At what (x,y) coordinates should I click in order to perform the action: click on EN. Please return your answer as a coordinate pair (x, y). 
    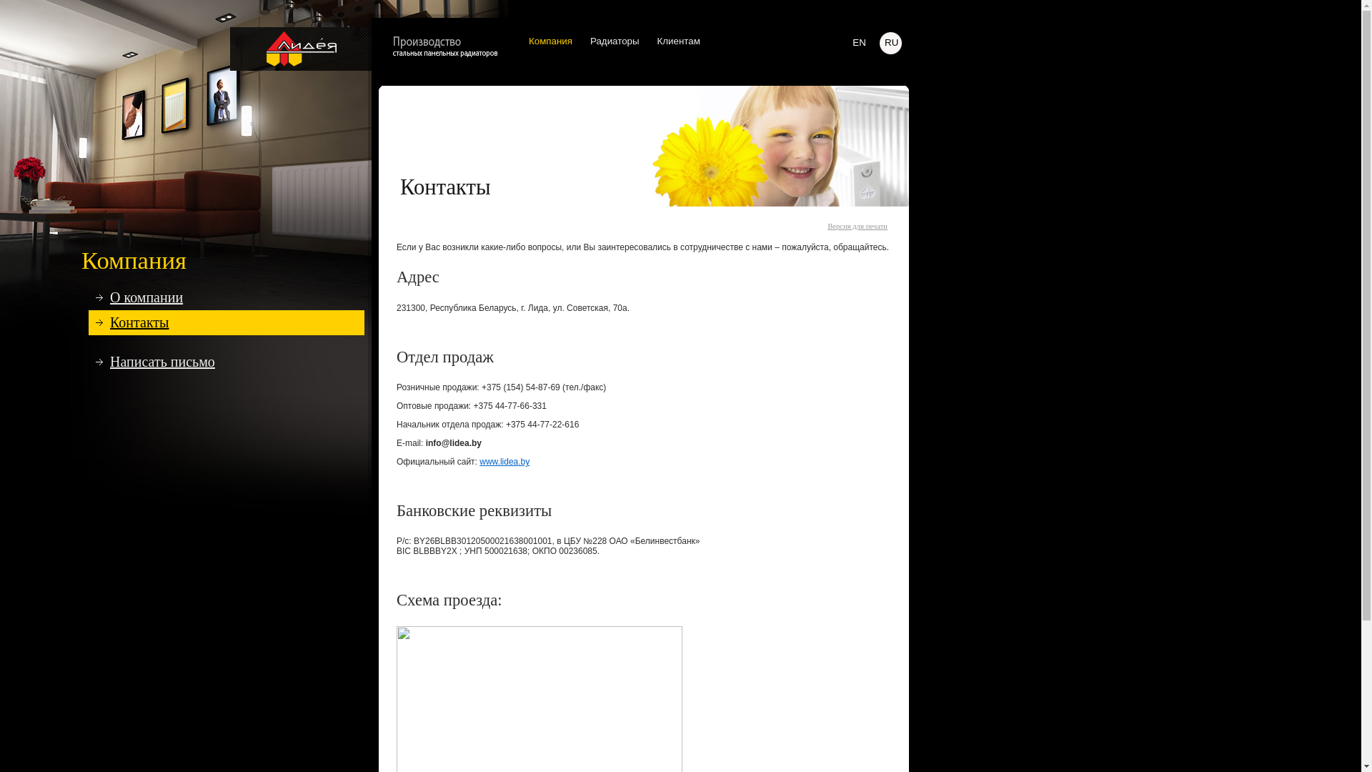
    Looking at the image, I should click on (859, 43).